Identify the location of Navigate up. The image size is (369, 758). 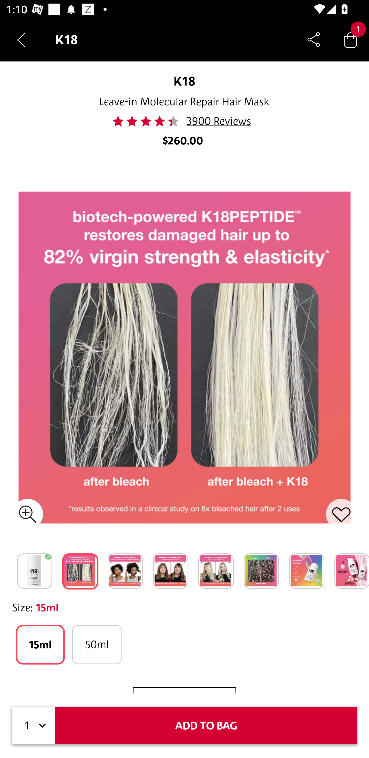
(22, 40).